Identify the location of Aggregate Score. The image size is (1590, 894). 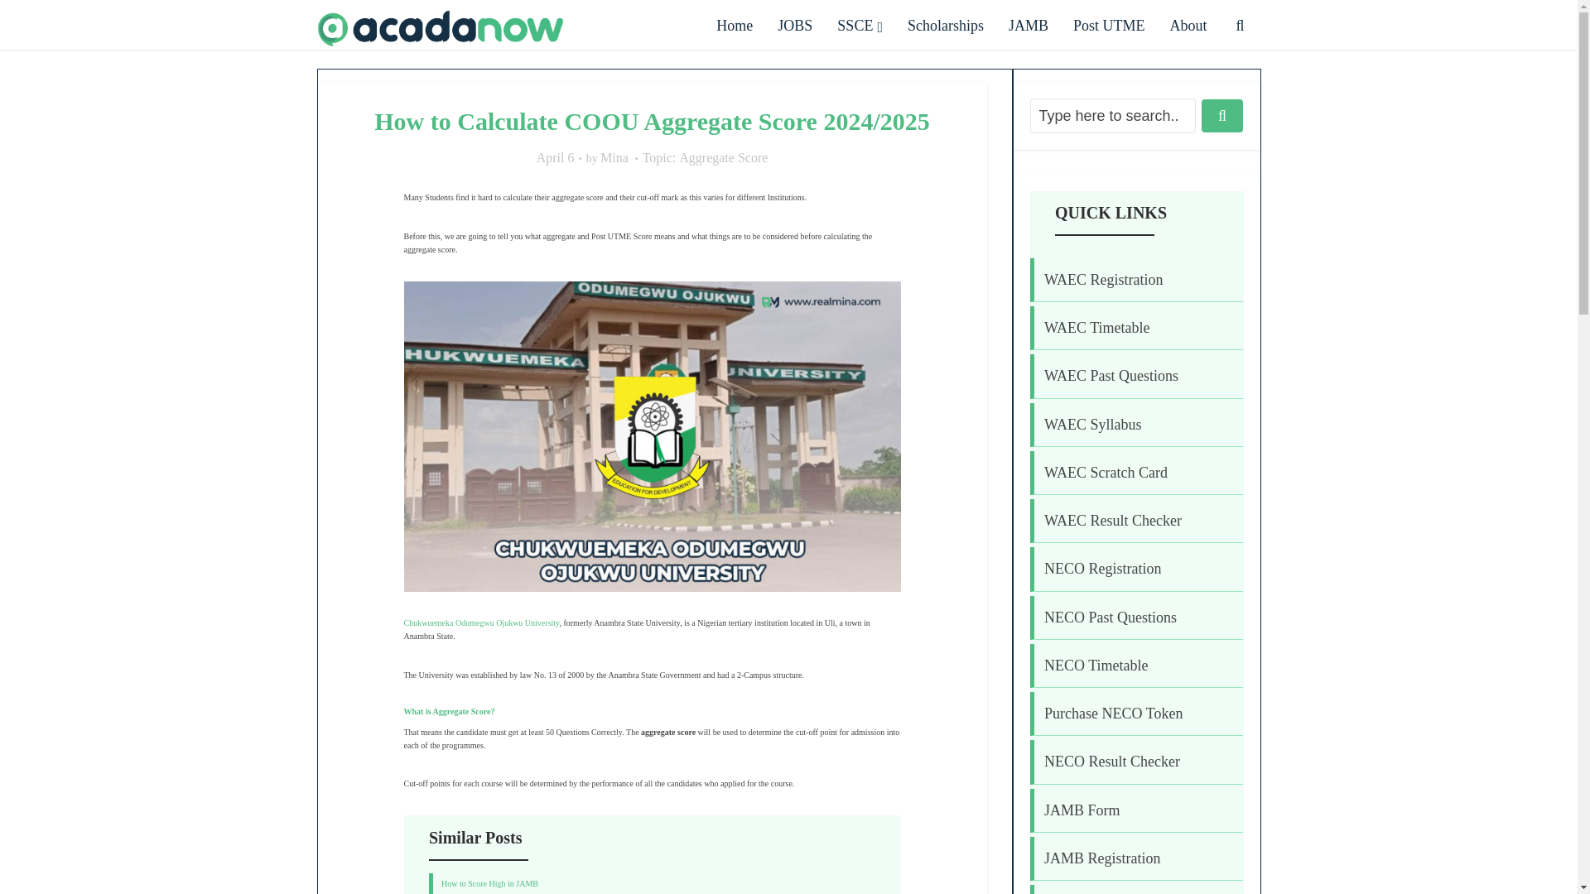
(723, 158).